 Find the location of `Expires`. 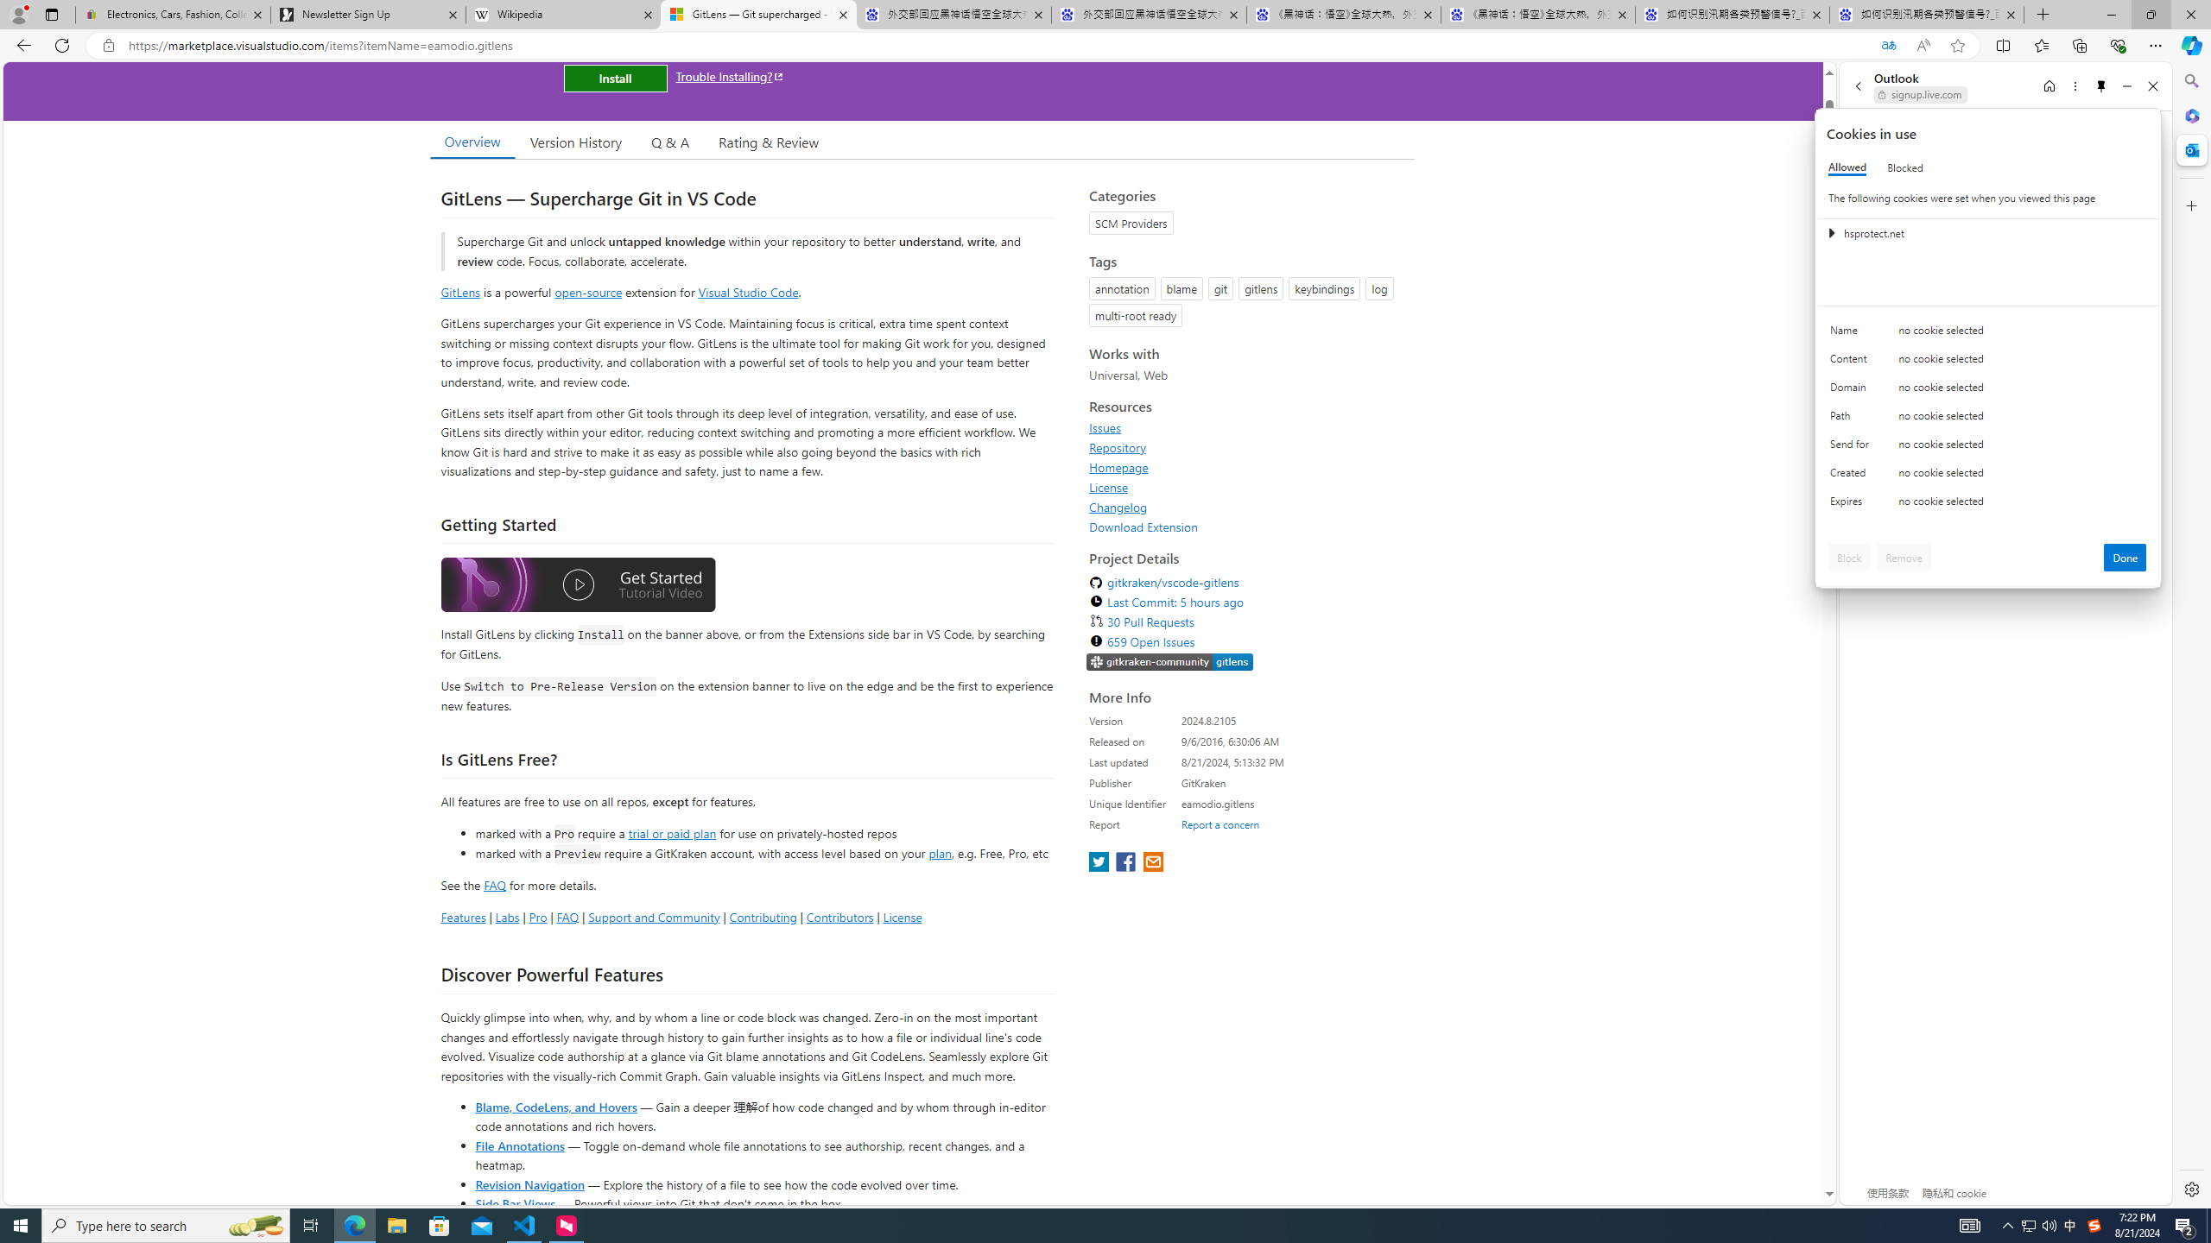

Expires is located at coordinates (1853, 505).